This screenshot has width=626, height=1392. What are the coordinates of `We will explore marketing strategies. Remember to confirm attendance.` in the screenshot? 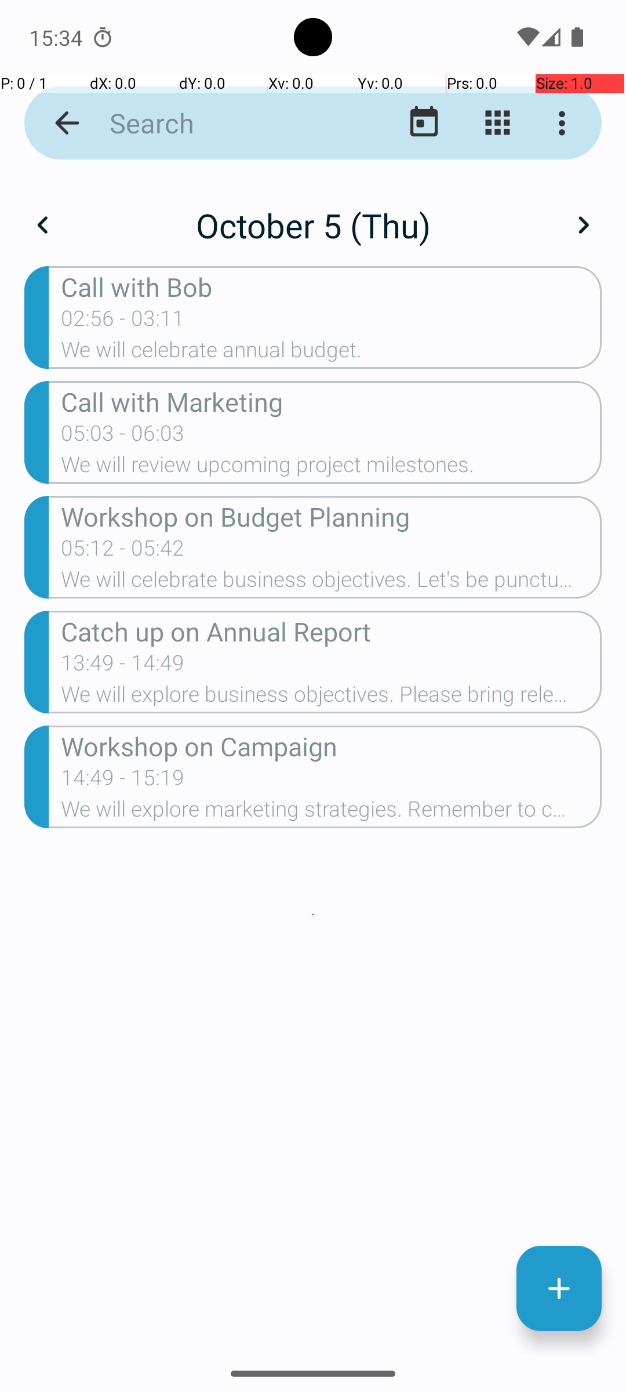 It's located at (332, 813).